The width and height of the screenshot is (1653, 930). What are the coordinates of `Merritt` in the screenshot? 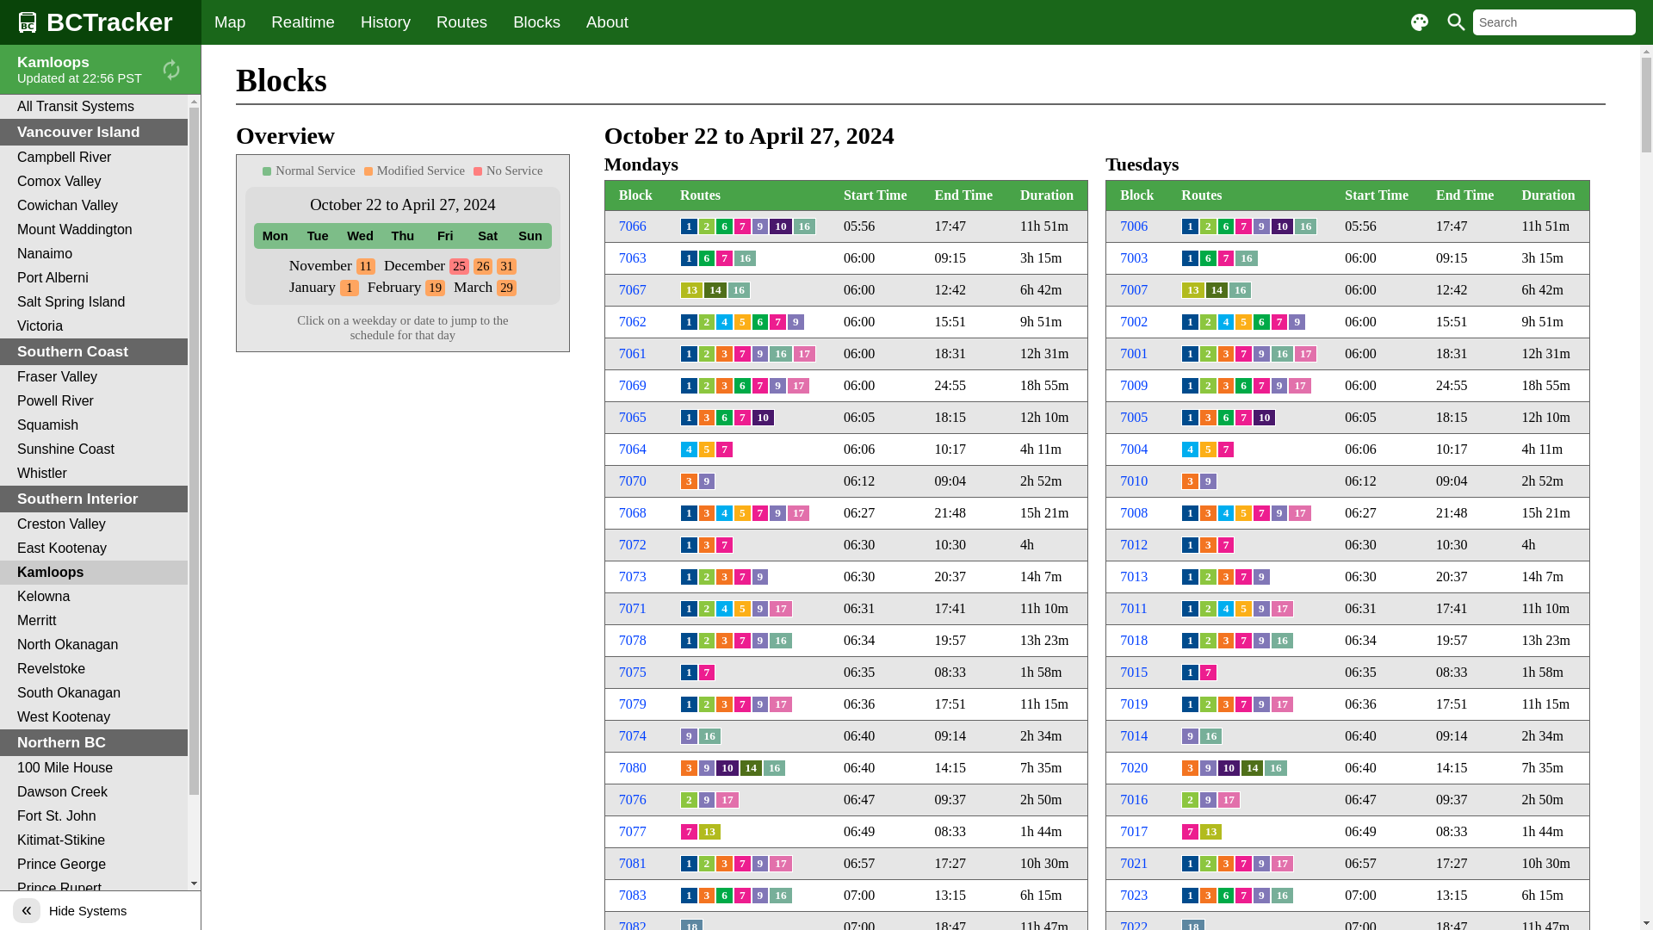 It's located at (94, 621).